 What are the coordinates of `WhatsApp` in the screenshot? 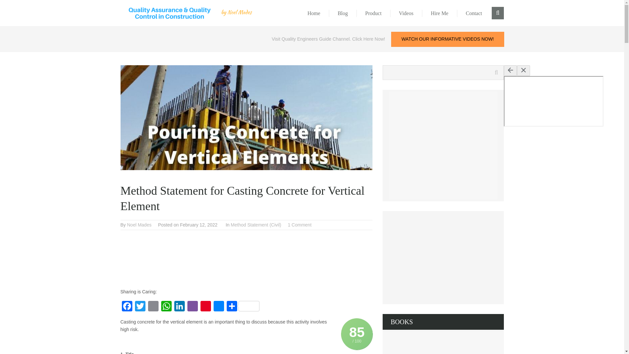 It's located at (166, 307).